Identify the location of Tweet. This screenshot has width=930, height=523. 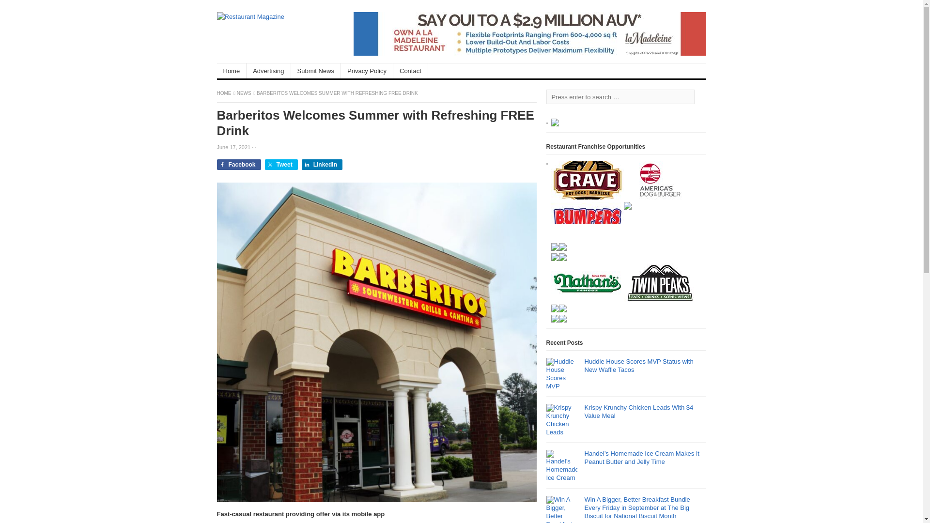
(281, 165).